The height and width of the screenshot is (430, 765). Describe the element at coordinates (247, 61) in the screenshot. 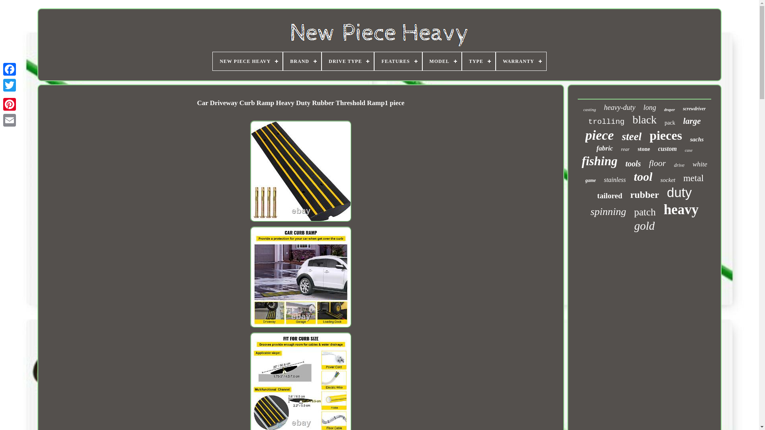

I see `NEW PIECE HEAVY` at that location.